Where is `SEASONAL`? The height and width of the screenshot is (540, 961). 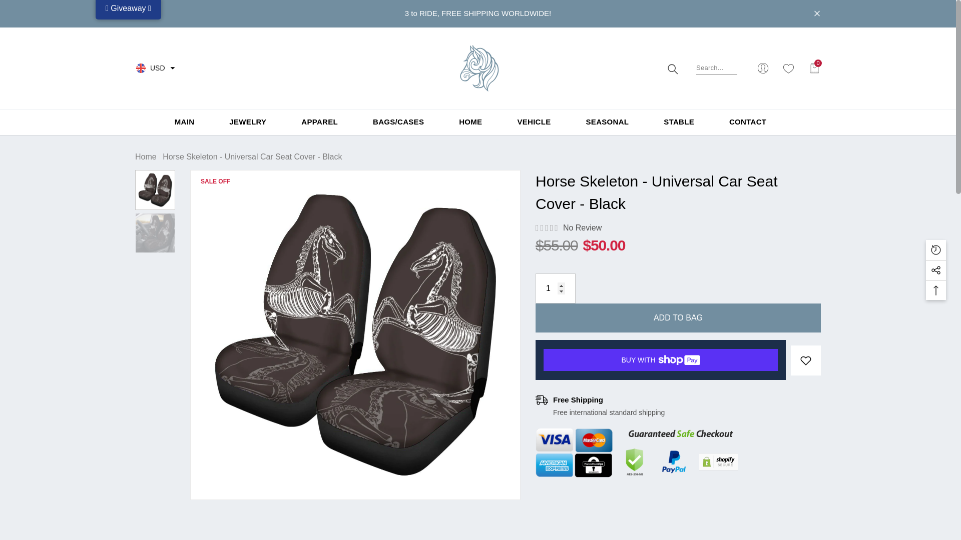
SEASONAL is located at coordinates (608, 122).